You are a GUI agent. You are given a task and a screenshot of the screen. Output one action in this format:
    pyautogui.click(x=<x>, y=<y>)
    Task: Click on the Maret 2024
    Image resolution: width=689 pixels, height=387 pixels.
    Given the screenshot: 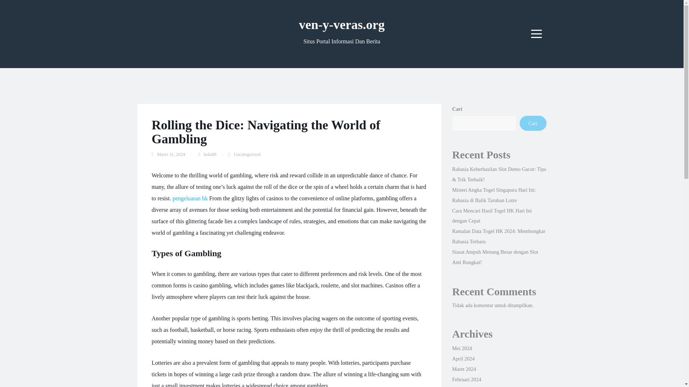 What is the action you would take?
    pyautogui.click(x=464, y=369)
    